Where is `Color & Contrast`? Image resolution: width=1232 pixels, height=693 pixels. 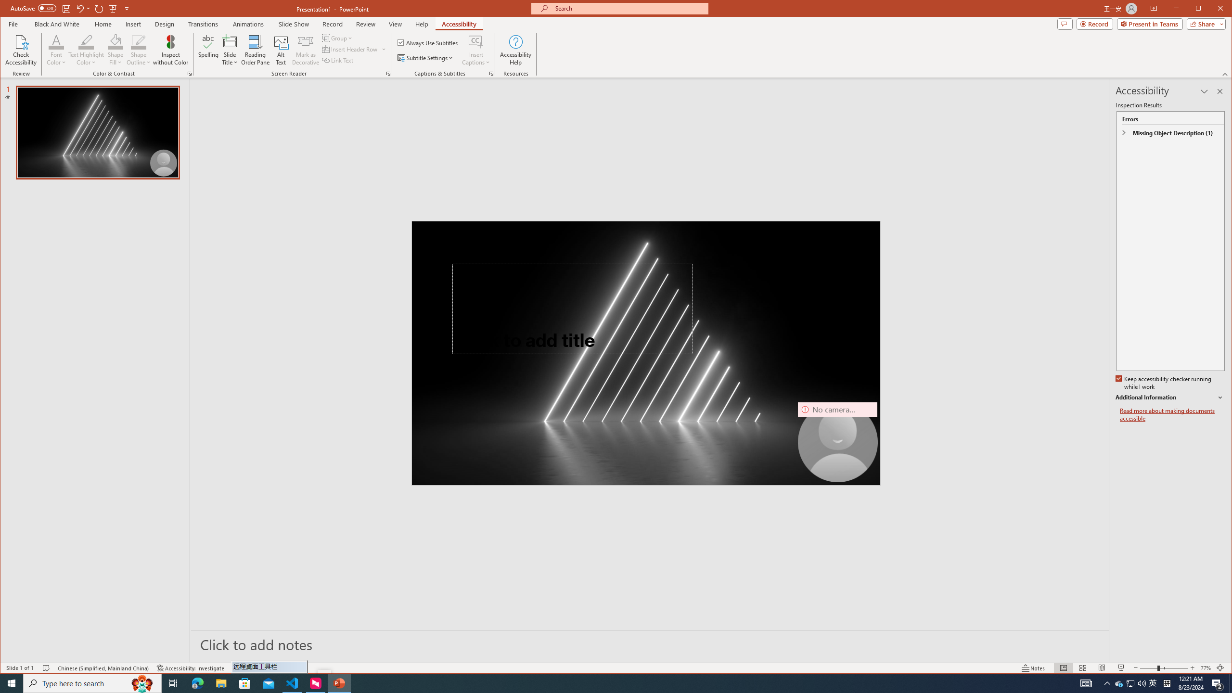
Color & Contrast is located at coordinates (190, 74).